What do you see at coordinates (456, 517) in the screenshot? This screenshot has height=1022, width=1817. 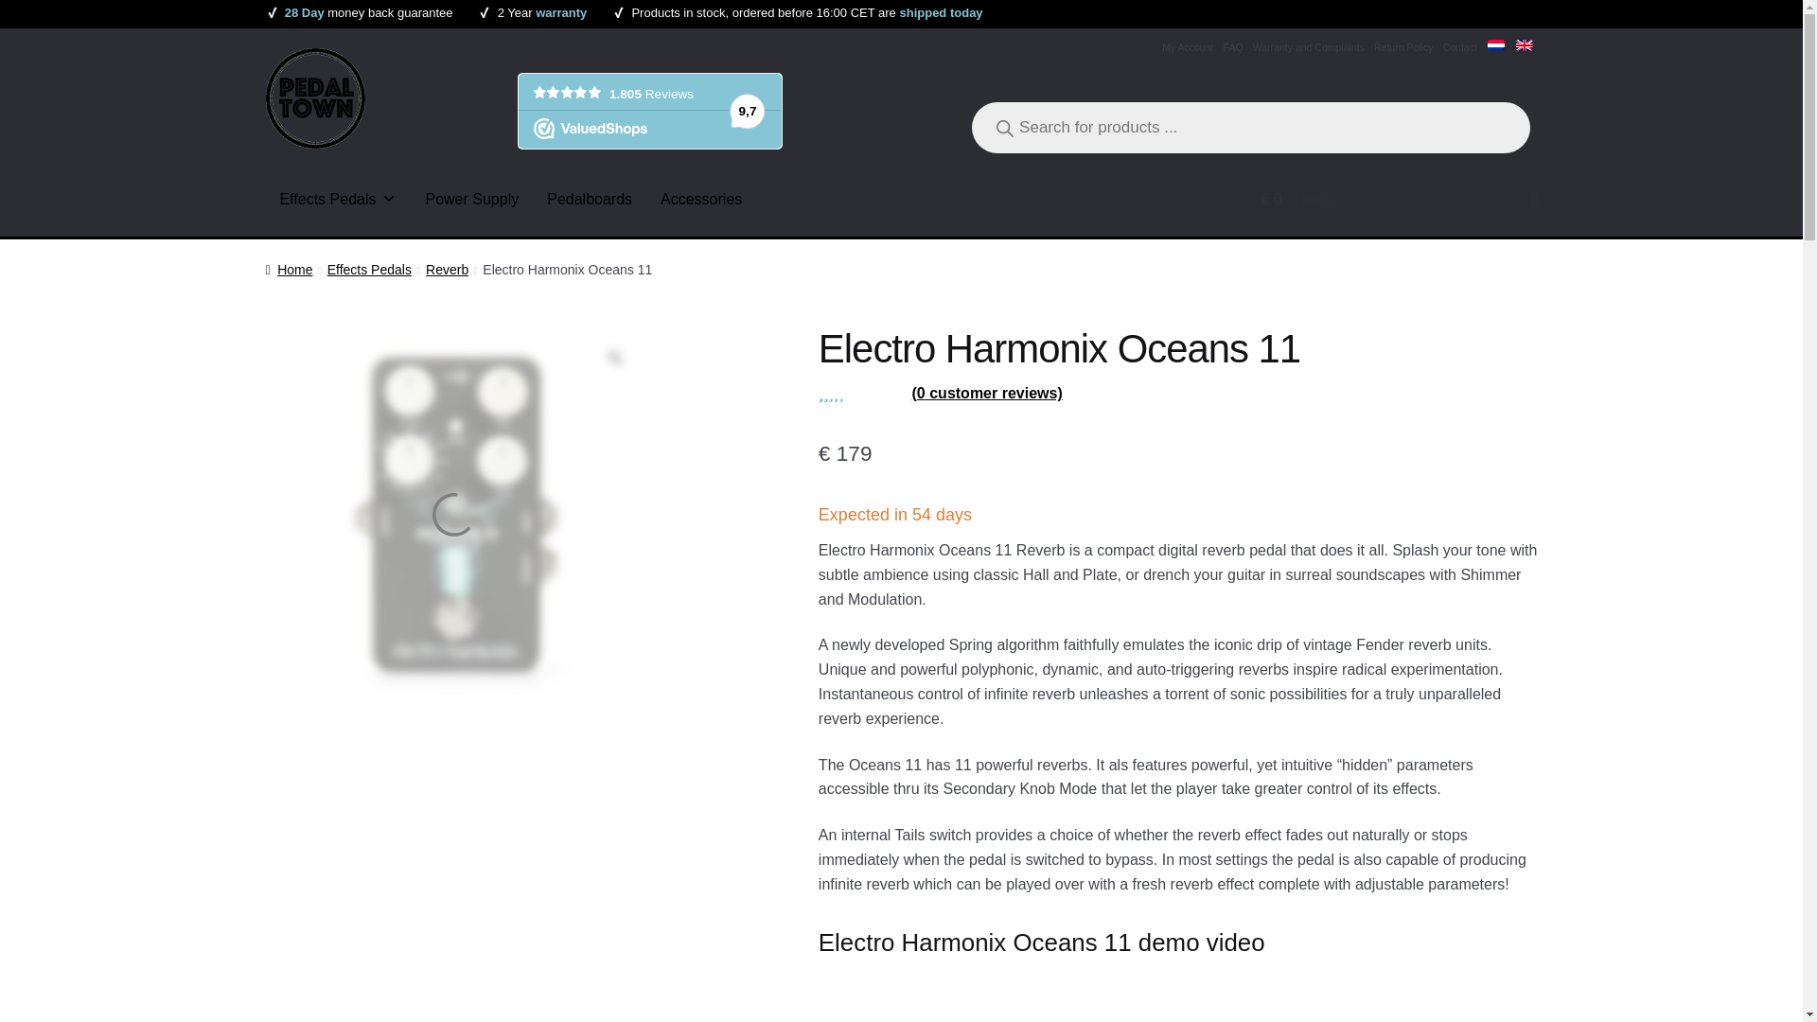 I see `Electro-Harmonix-oceans-11` at bounding box center [456, 517].